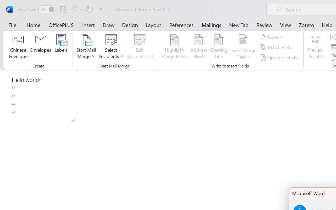 The image size is (336, 210). Describe the element at coordinates (73, 9) in the screenshot. I see `Undo Click and Type Formatting` at that location.